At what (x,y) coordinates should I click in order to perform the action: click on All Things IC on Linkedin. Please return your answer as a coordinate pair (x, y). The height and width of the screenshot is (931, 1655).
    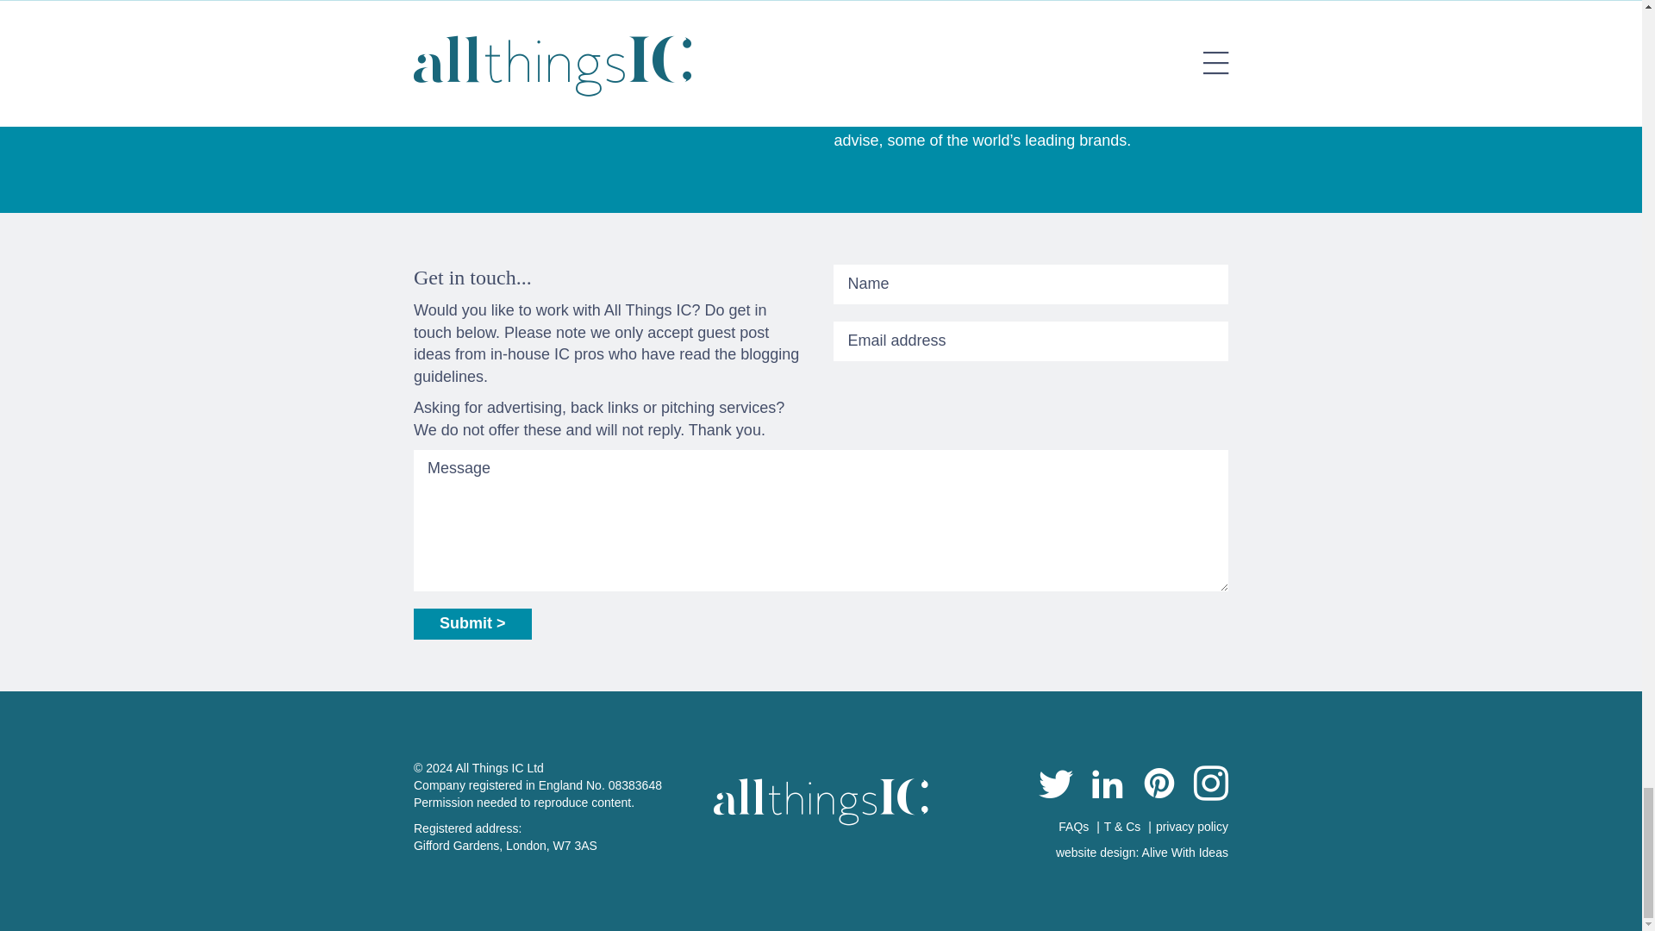
    Looking at the image, I should click on (1108, 786).